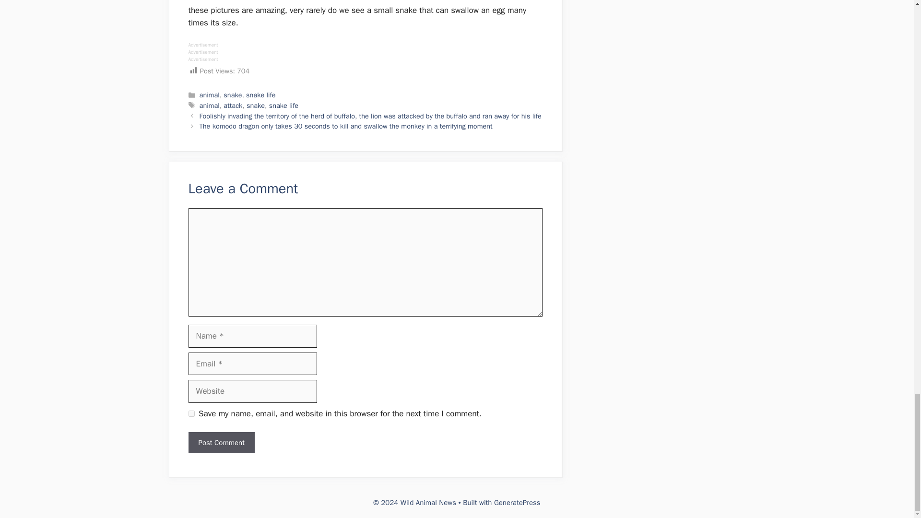  I want to click on attack, so click(233, 105).